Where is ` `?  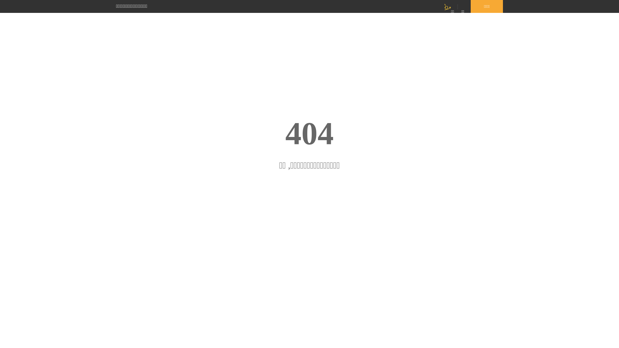   is located at coordinates (496, 29).